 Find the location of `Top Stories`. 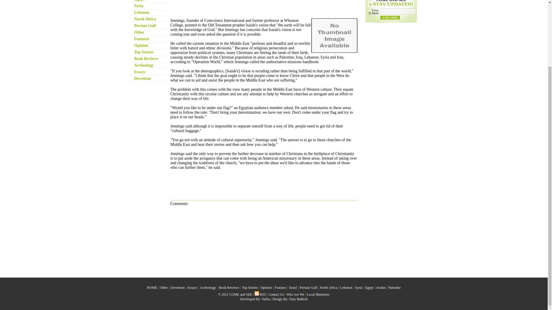

Top Stories is located at coordinates (144, 52).